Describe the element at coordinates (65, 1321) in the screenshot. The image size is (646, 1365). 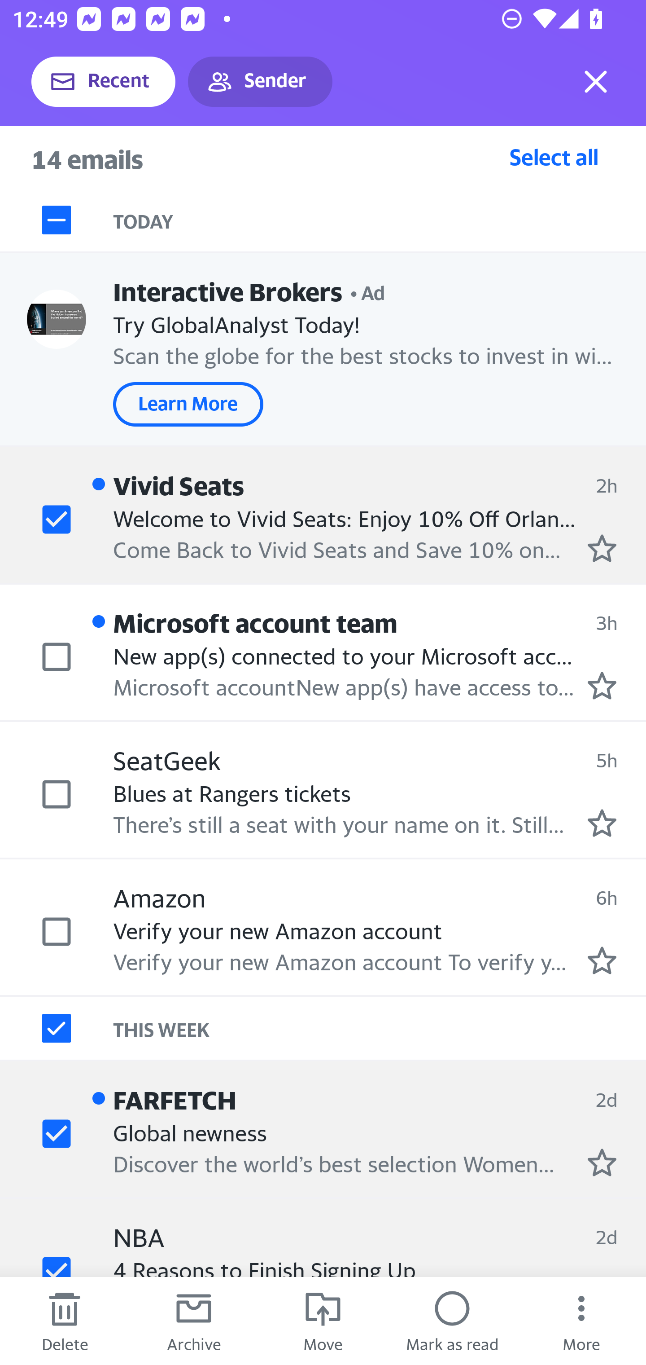
I see `Delete` at that location.